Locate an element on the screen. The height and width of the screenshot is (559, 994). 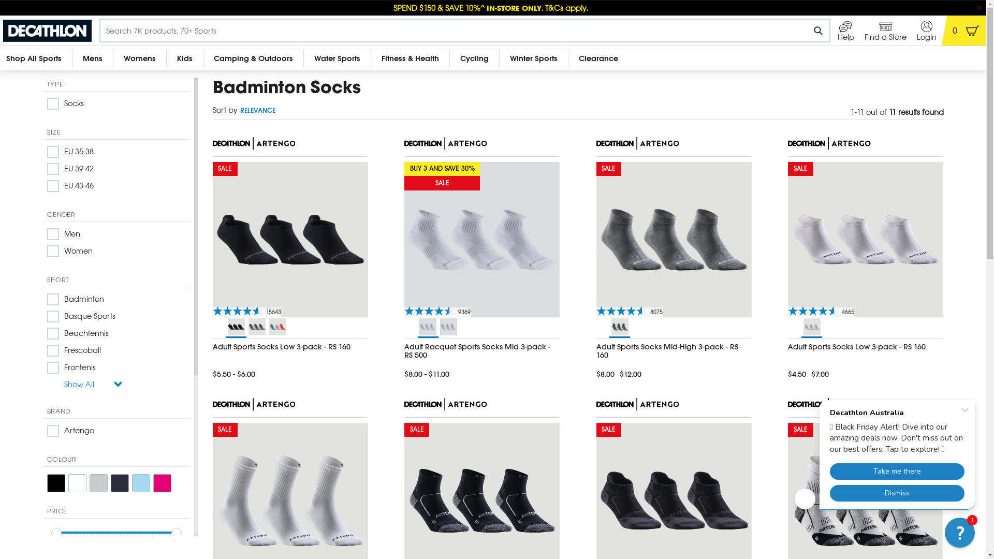
Shop All Sports is located at coordinates (36, 58).